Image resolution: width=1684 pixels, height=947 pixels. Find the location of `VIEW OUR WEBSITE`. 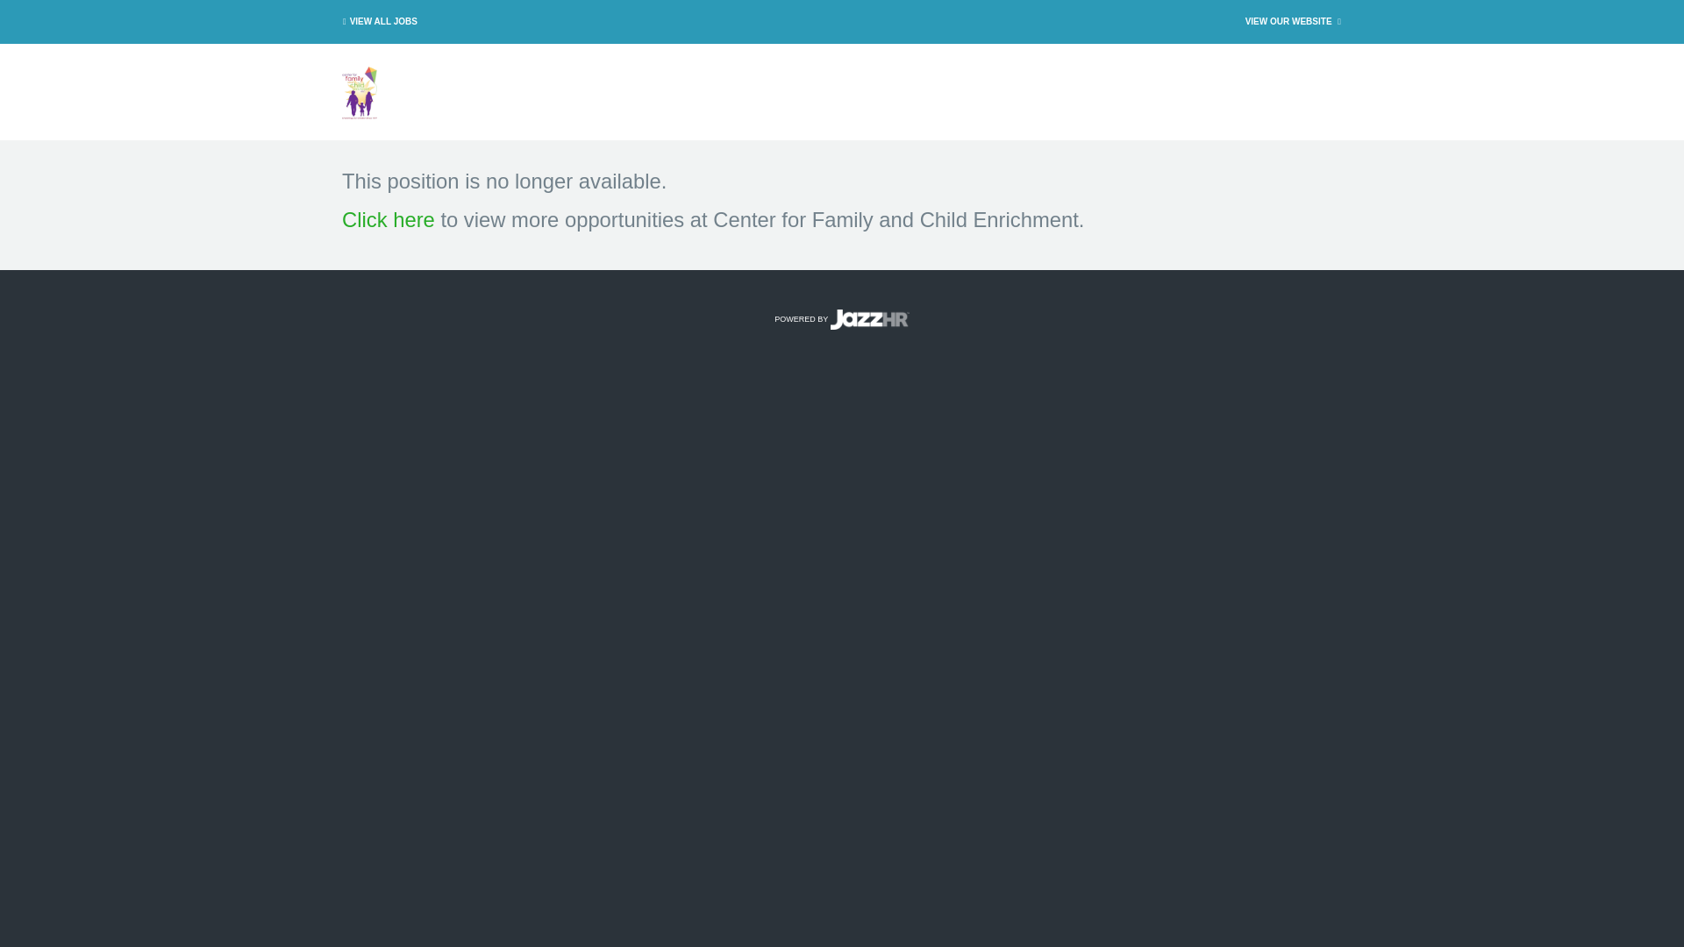

VIEW OUR WEBSITE is located at coordinates (1295, 21).